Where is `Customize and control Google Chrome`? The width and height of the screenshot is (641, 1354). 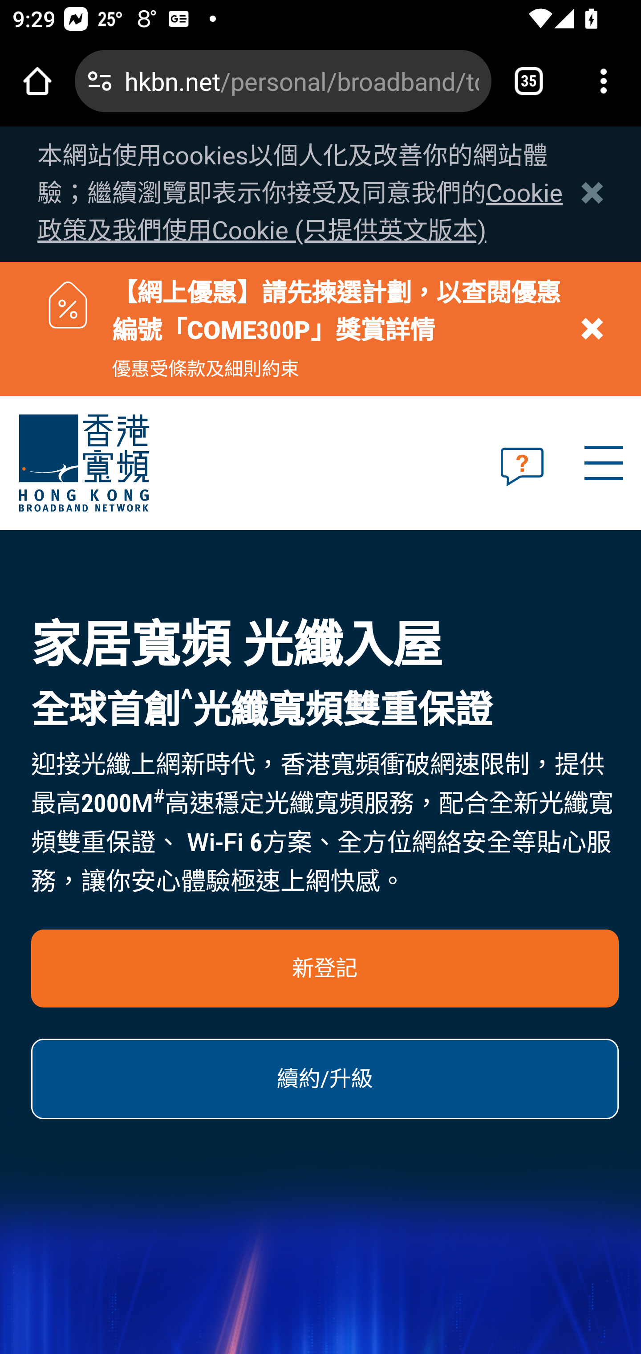 Customize and control Google Chrome is located at coordinates (604, 81).